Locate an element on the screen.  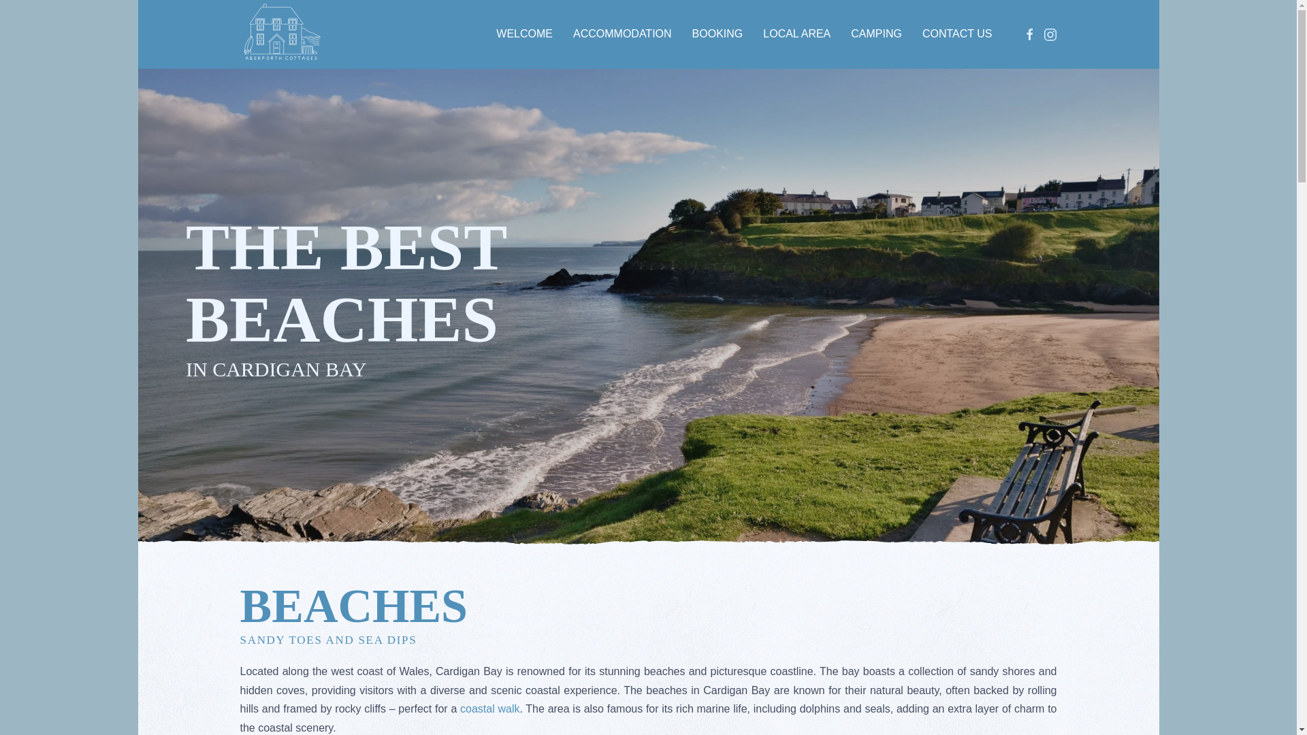
BOOKING is located at coordinates (717, 34).